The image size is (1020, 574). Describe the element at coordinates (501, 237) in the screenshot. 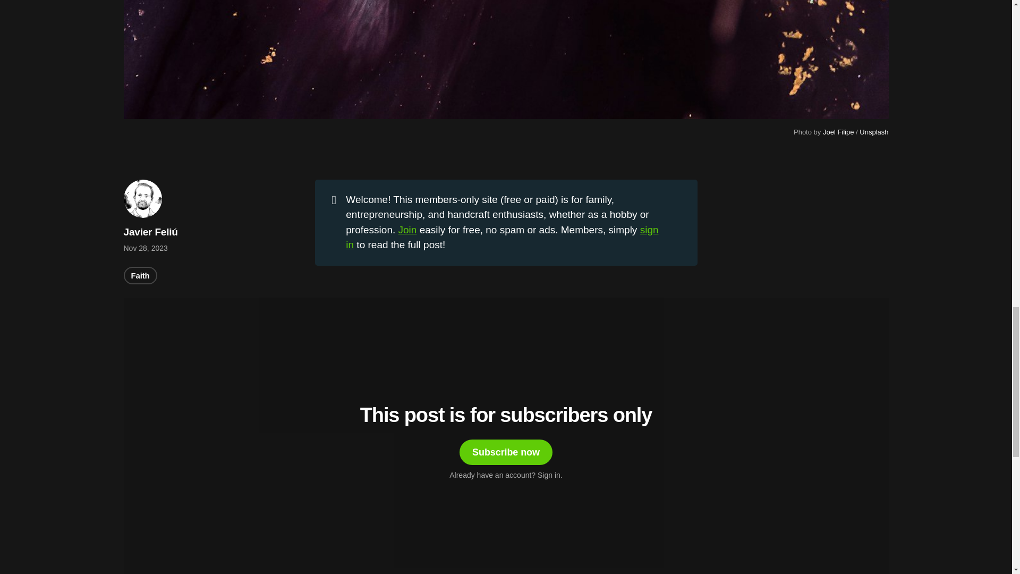

I see `sign in` at that location.